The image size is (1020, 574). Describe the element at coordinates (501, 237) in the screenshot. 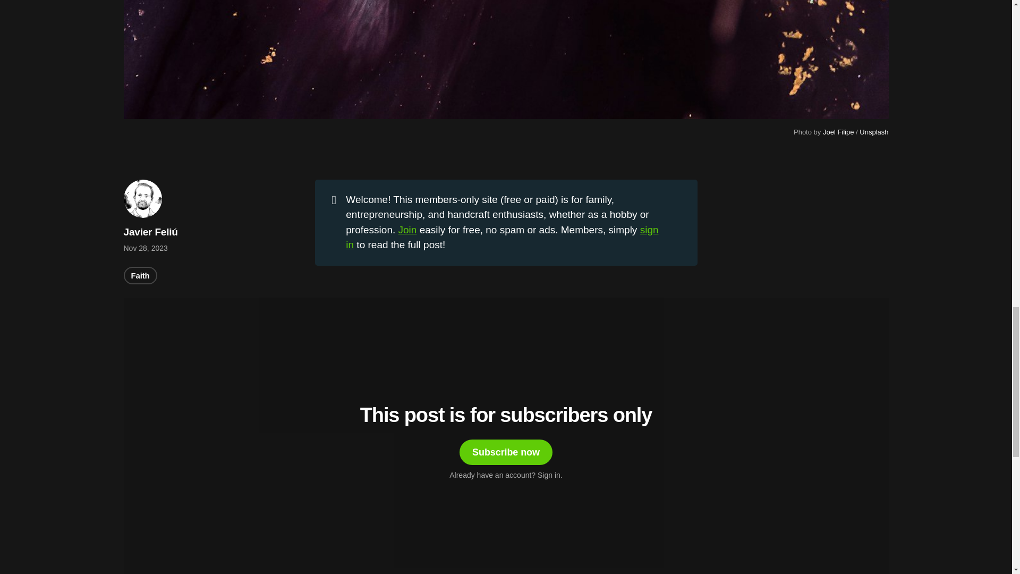

I see `sign in` at that location.